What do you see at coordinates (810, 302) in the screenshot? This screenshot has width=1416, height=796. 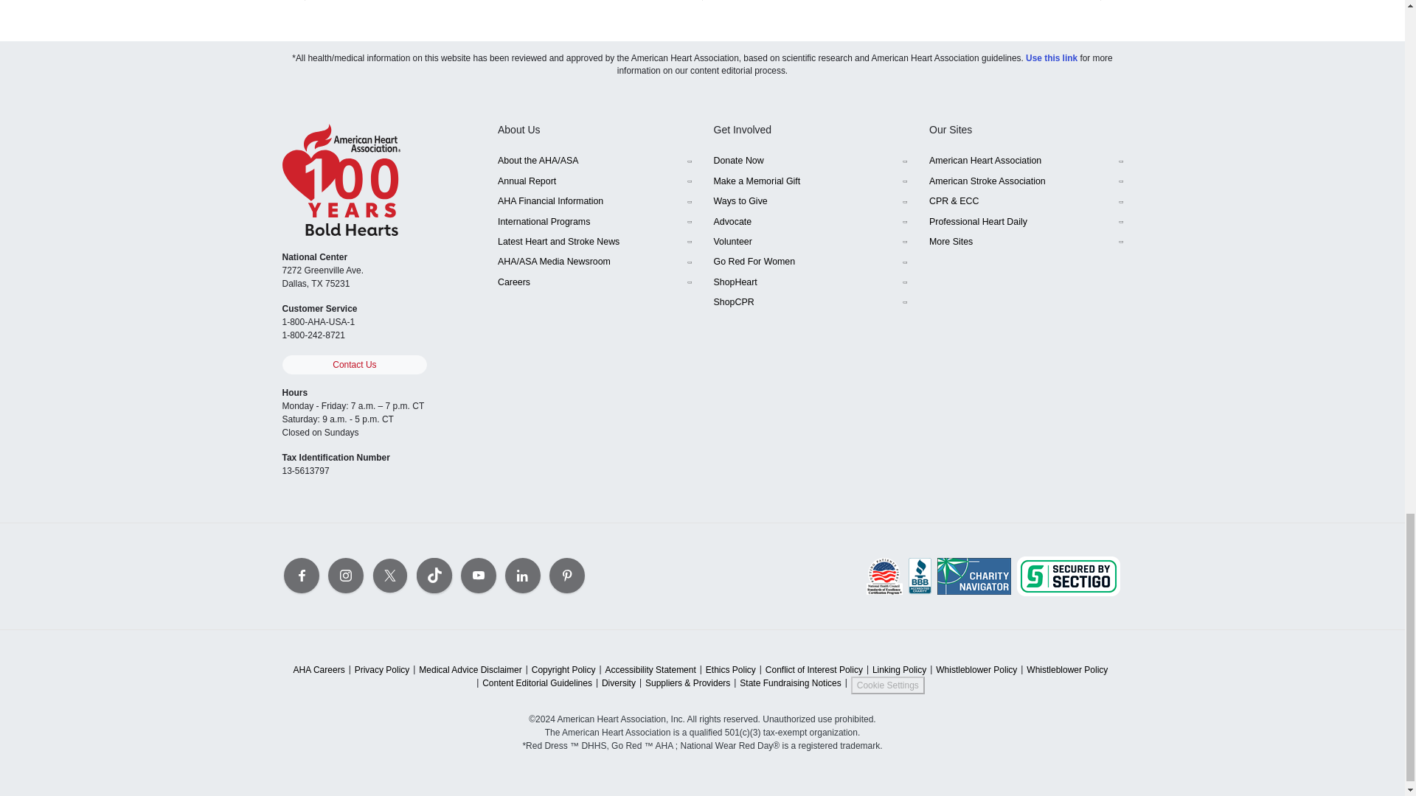 I see `ShopCPR` at bounding box center [810, 302].